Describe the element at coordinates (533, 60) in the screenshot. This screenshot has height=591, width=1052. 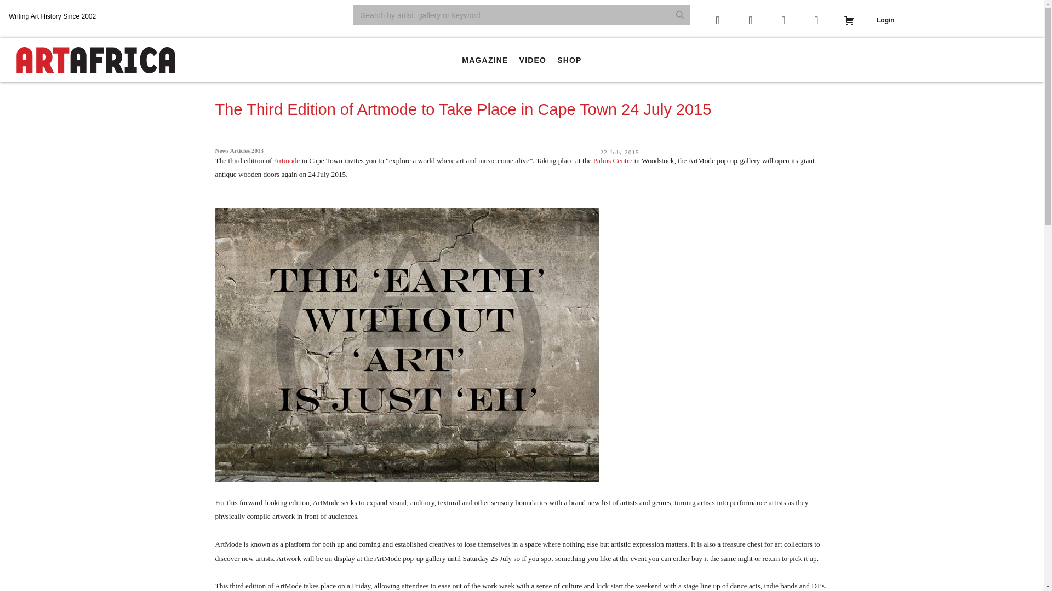
I see `VIDEO` at that location.